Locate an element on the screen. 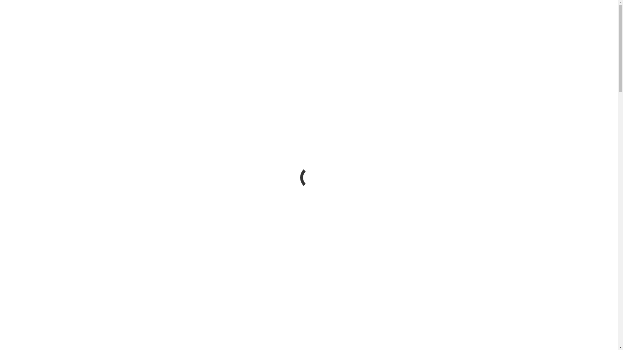  Pet Owners is located at coordinates (28, 248).